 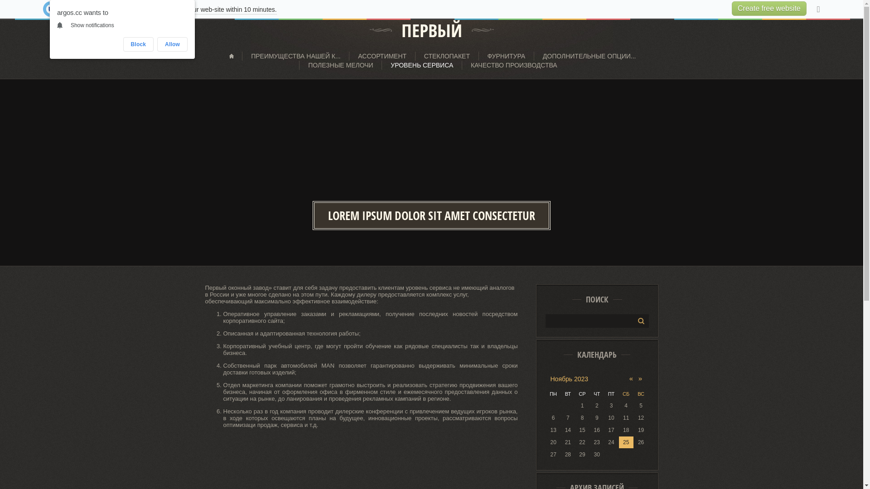 What do you see at coordinates (172, 44) in the screenshot?
I see `Allow` at bounding box center [172, 44].